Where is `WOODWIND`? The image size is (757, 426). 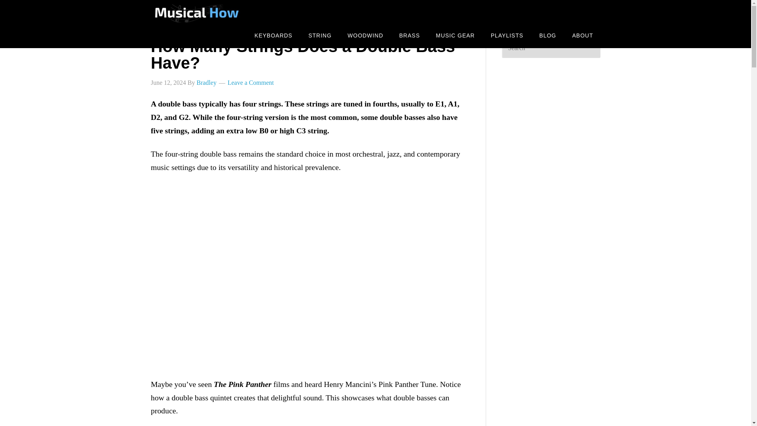 WOODWIND is located at coordinates (365, 35).